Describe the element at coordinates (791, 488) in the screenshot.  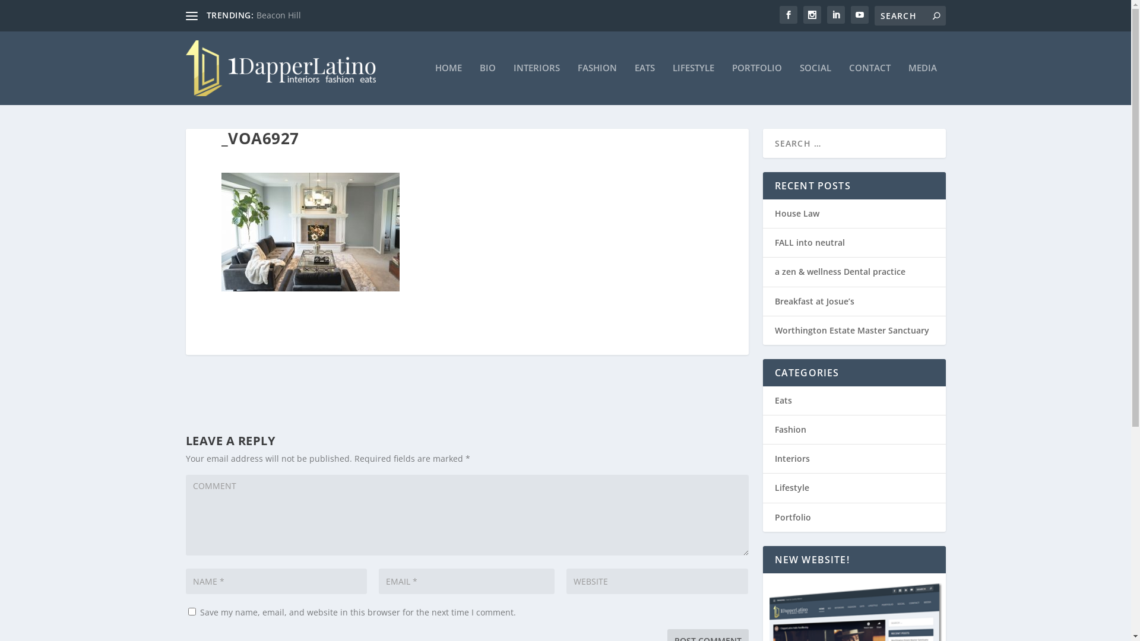
I see `Lifestyle` at that location.